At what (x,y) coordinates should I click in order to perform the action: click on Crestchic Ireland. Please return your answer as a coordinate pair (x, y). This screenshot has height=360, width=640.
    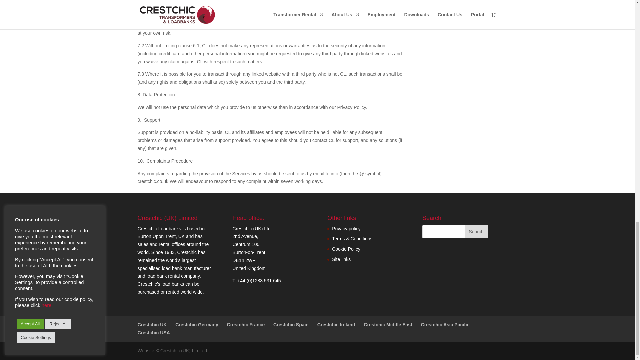
    Looking at the image, I should click on (336, 324).